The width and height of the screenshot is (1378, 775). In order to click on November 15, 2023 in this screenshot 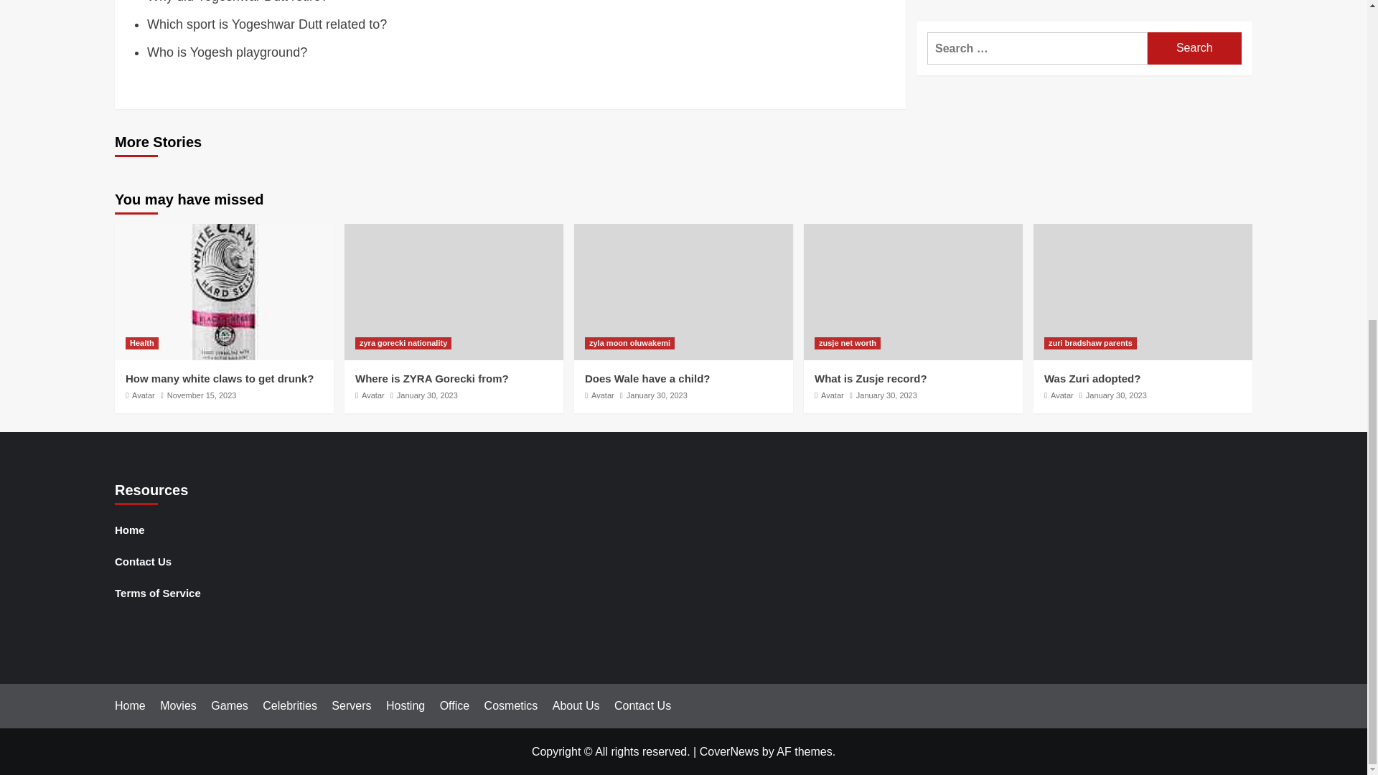, I will do `click(202, 395)`.